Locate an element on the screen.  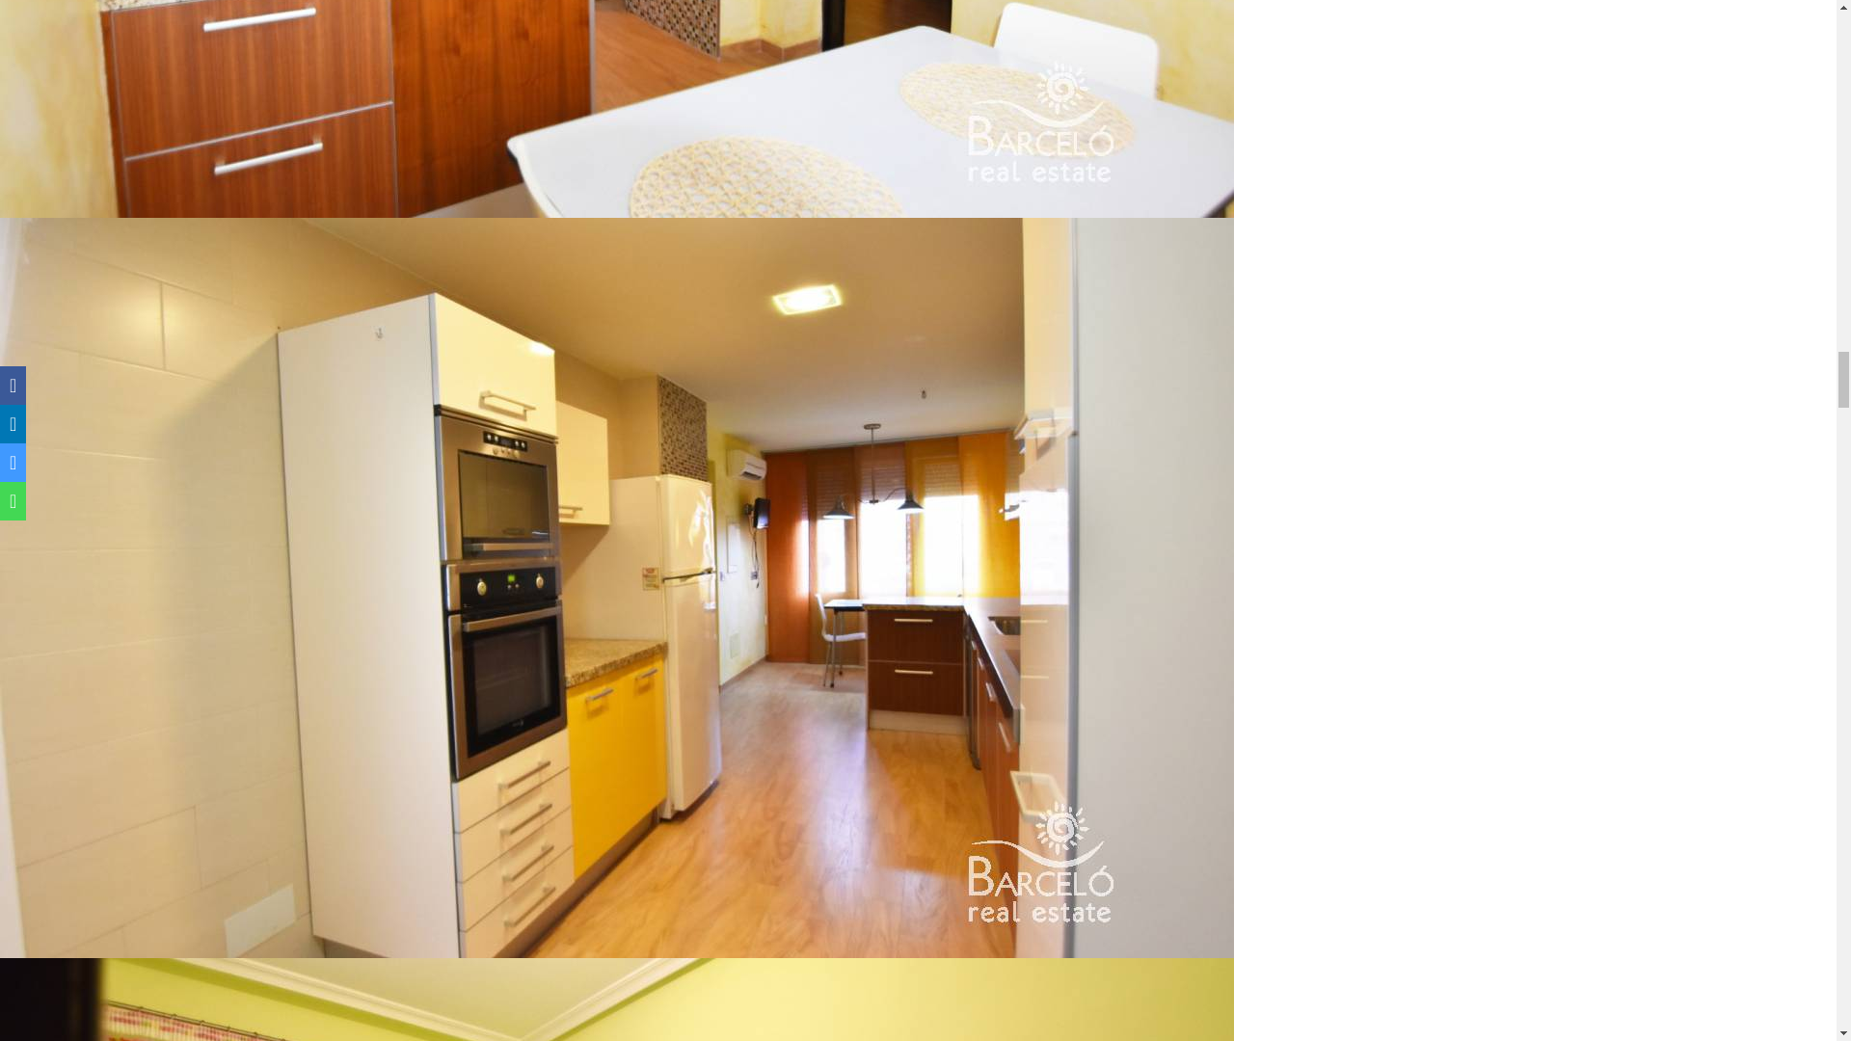
Resale - Attached - Los Montesinos - Center is located at coordinates (617, 999).